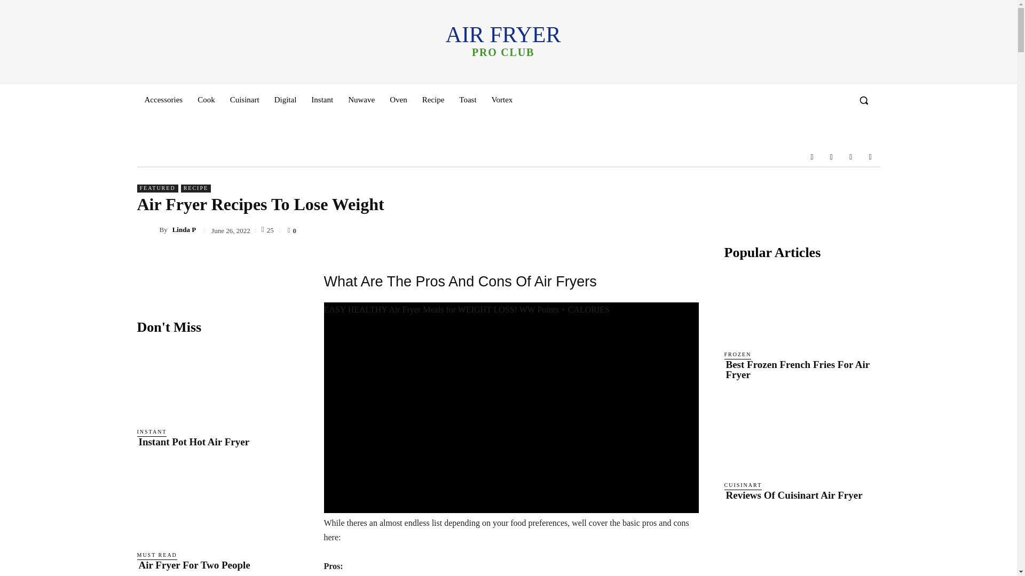 This screenshot has width=1025, height=576. What do you see at coordinates (433, 99) in the screenshot?
I see `Instagram` at bounding box center [433, 99].